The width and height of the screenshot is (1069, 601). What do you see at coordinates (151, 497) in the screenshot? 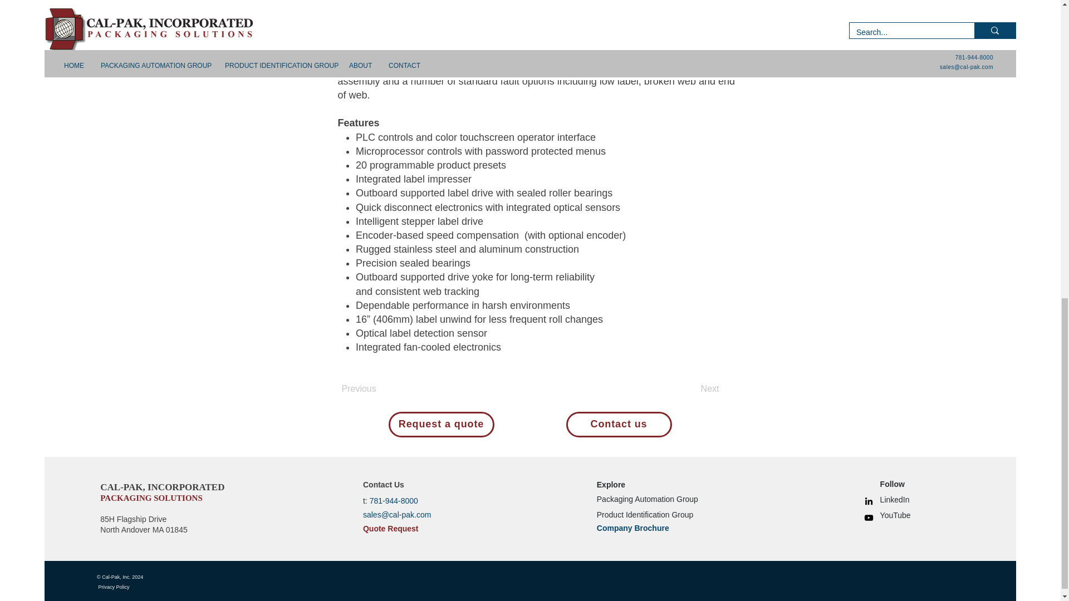
I see `PACKAGING SOLUTIONS` at bounding box center [151, 497].